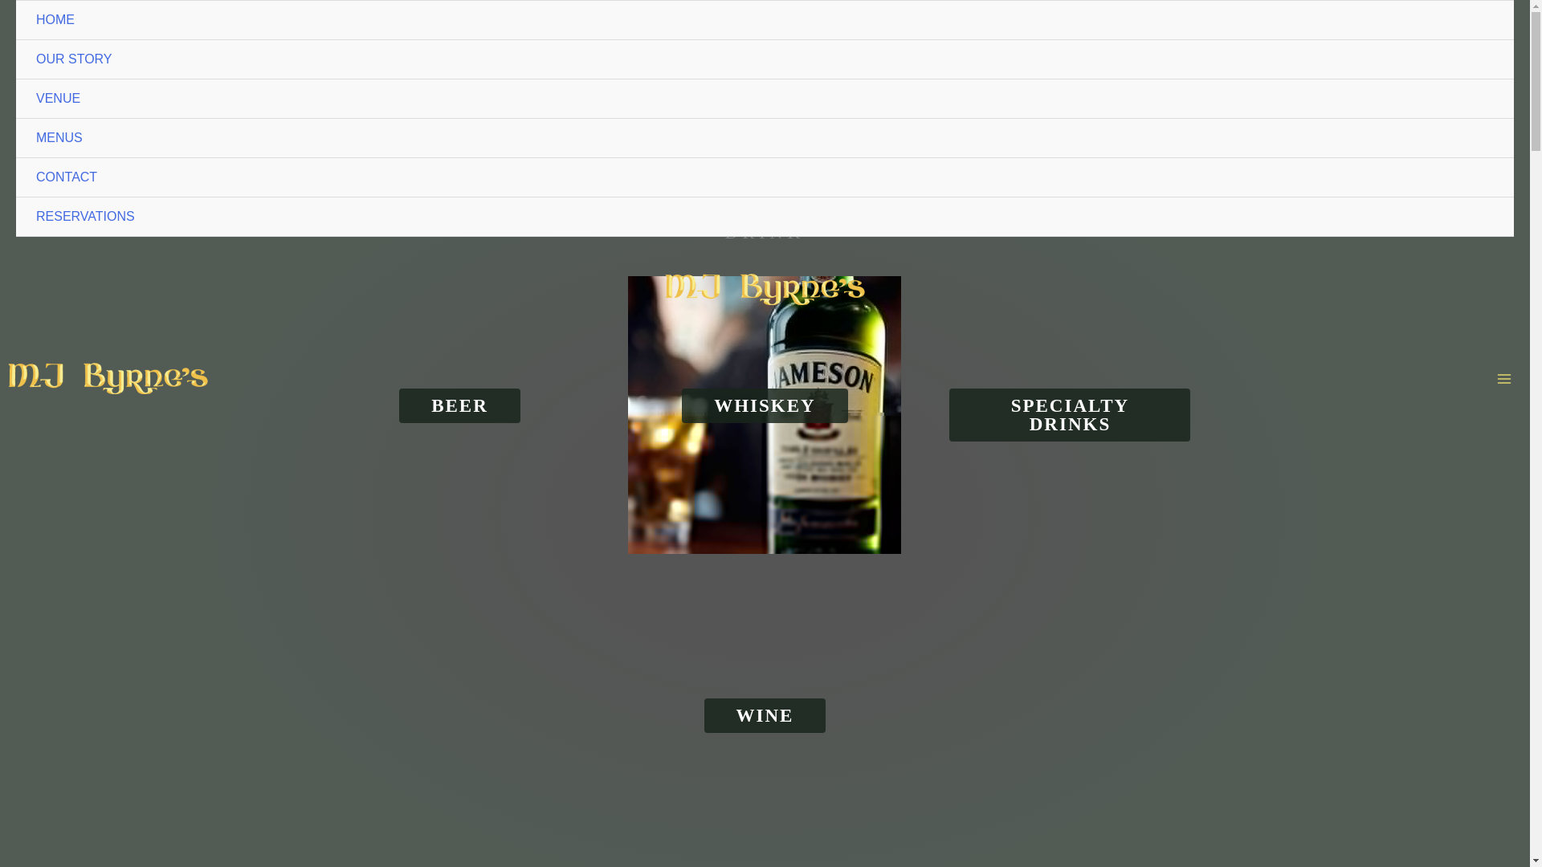  Describe the element at coordinates (765, 715) in the screenshot. I see `WINE` at that location.